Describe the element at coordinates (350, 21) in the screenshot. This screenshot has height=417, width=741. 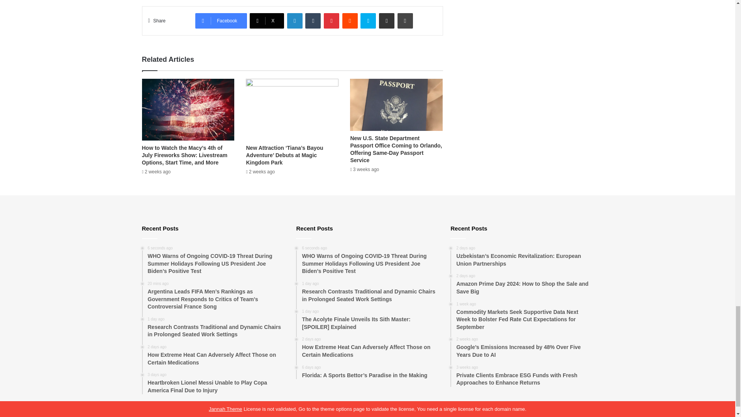
I see `Reddit` at that location.